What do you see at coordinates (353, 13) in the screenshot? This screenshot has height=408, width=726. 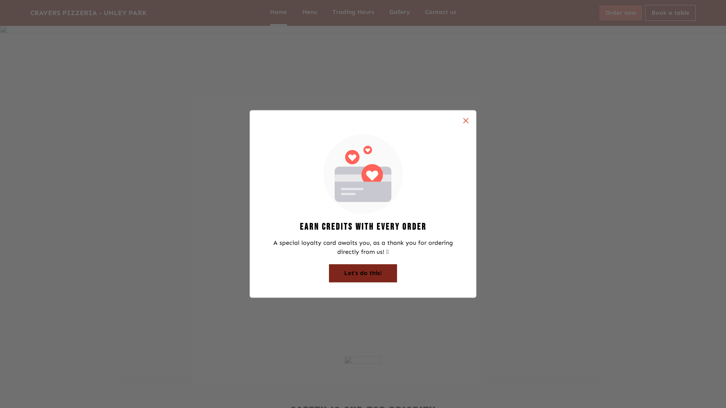 I see `Trading Hours` at bounding box center [353, 13].